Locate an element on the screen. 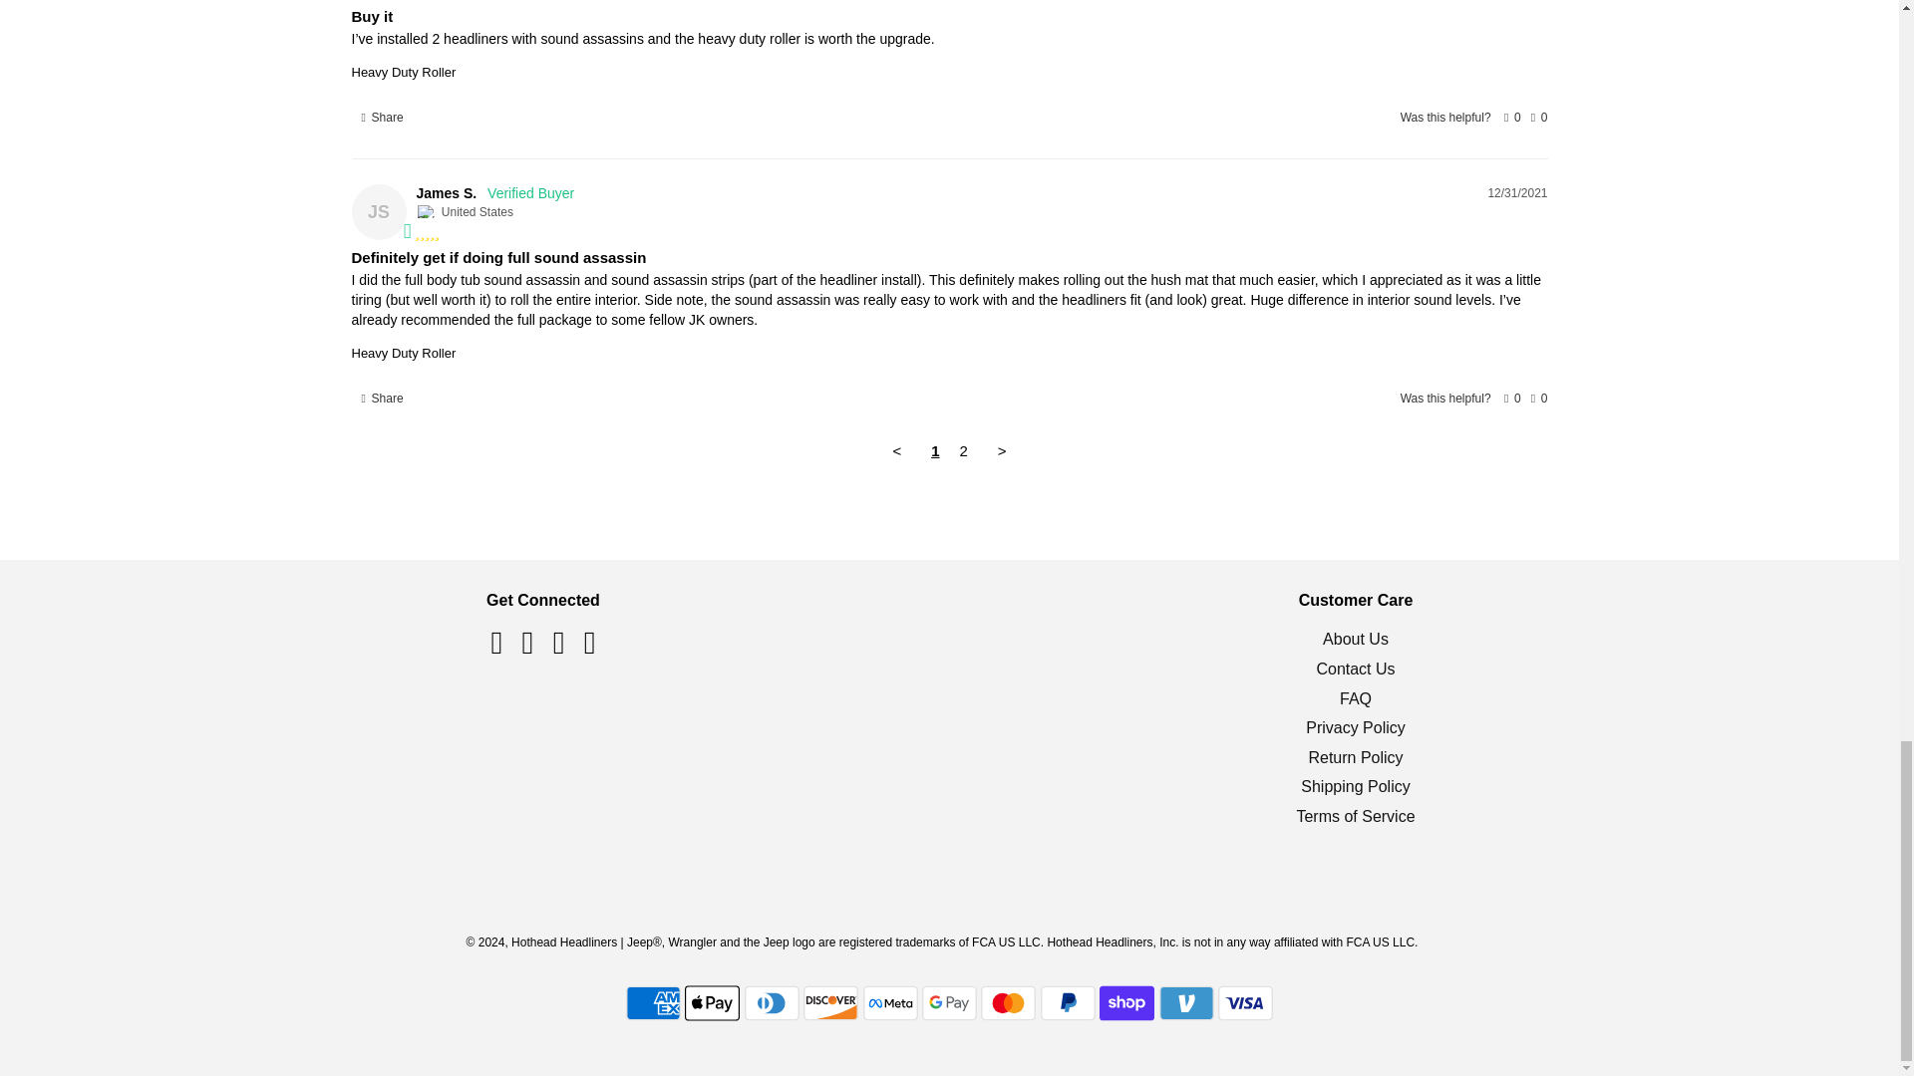 This screenshot has height=1076, width=1914. Google Pay is located at coordinates (949, 1003).